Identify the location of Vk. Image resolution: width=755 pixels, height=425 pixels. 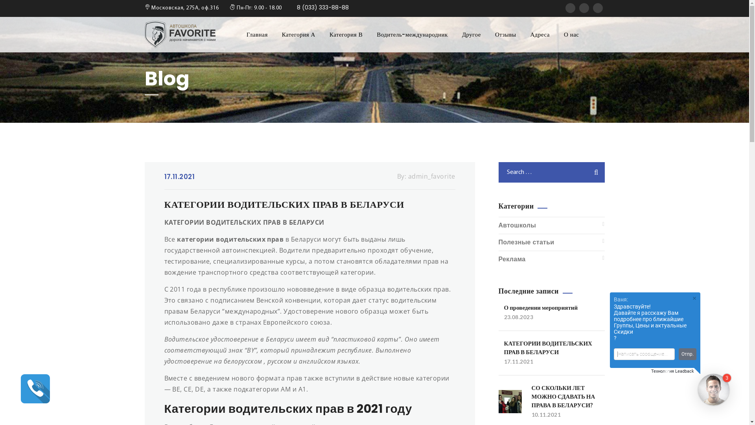
(584, 8).